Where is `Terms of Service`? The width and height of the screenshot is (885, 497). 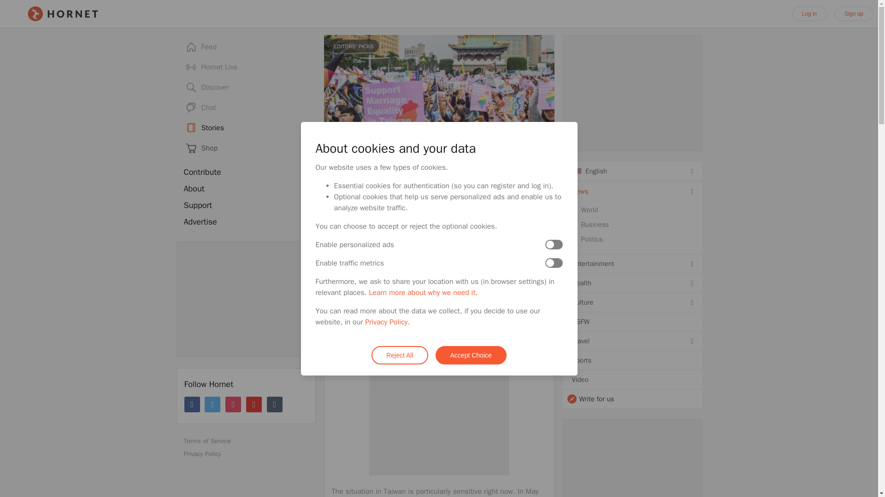
Terms of Service is located at coordinates (248, 441).